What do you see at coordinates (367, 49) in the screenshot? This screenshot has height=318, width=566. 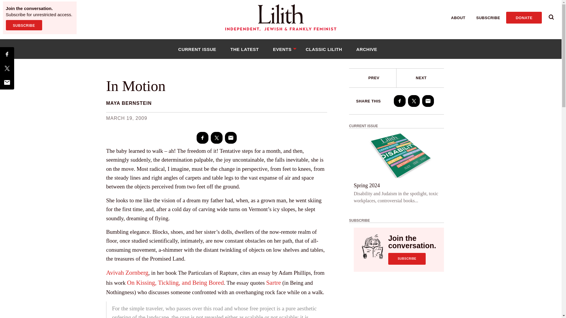 I see `ARCHIVE` at bounding box center [367, 49].